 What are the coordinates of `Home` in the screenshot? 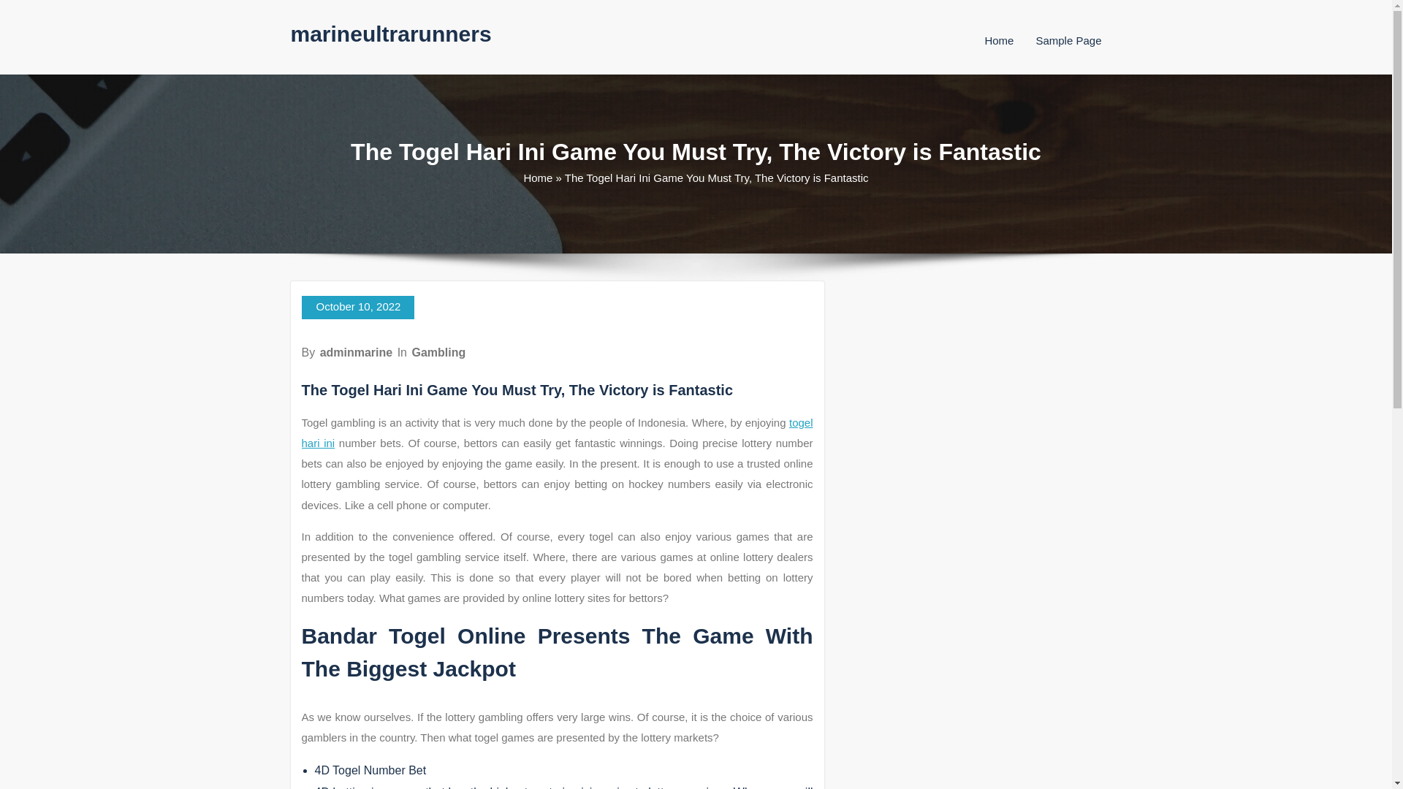 It's located at (538, 178).